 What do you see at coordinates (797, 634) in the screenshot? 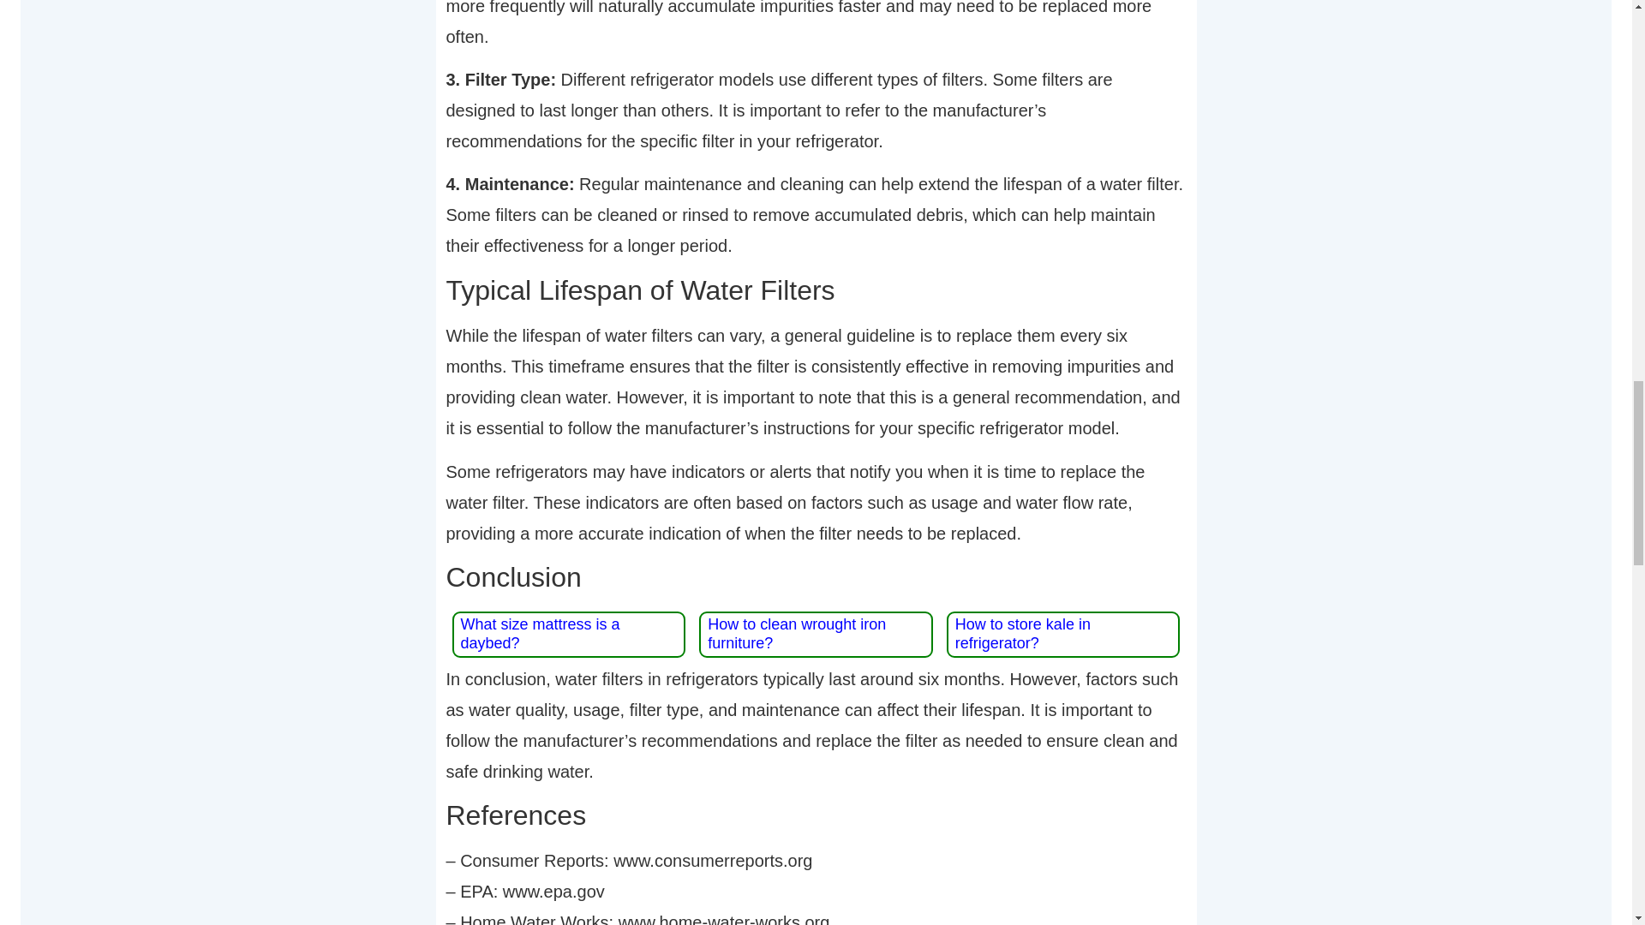
I see `How to clean wrought iron furniture?` at bounding box center [797, 634].